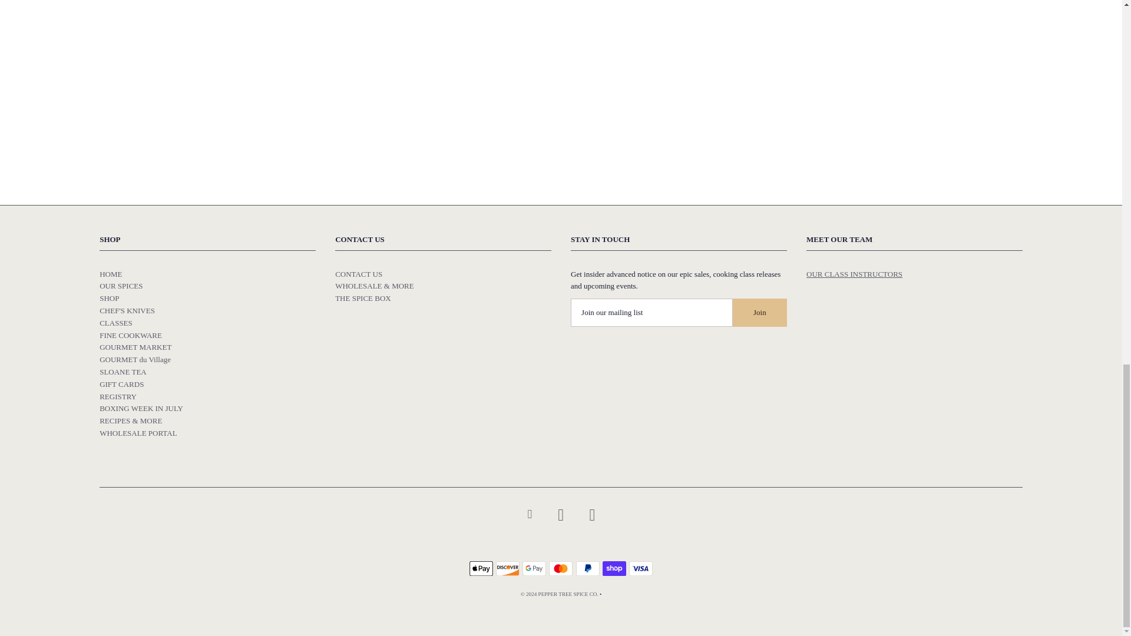 The image size is (1131, 636). I want to click on Apple Pay, so click(481, 568).